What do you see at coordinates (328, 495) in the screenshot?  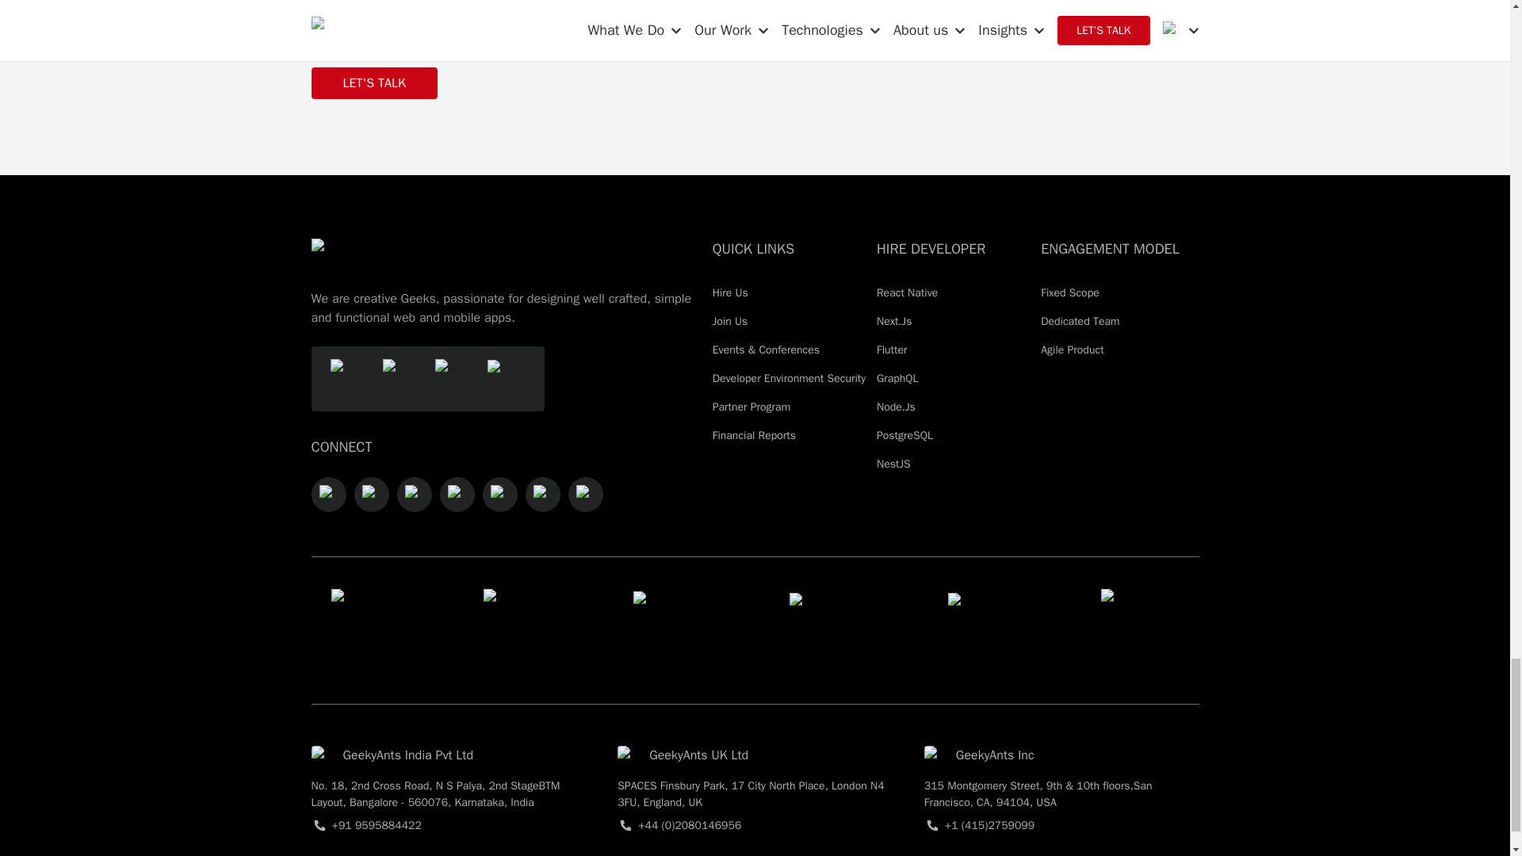 I see `Instagram GeekyAnts` at bounding box center [328, 495].